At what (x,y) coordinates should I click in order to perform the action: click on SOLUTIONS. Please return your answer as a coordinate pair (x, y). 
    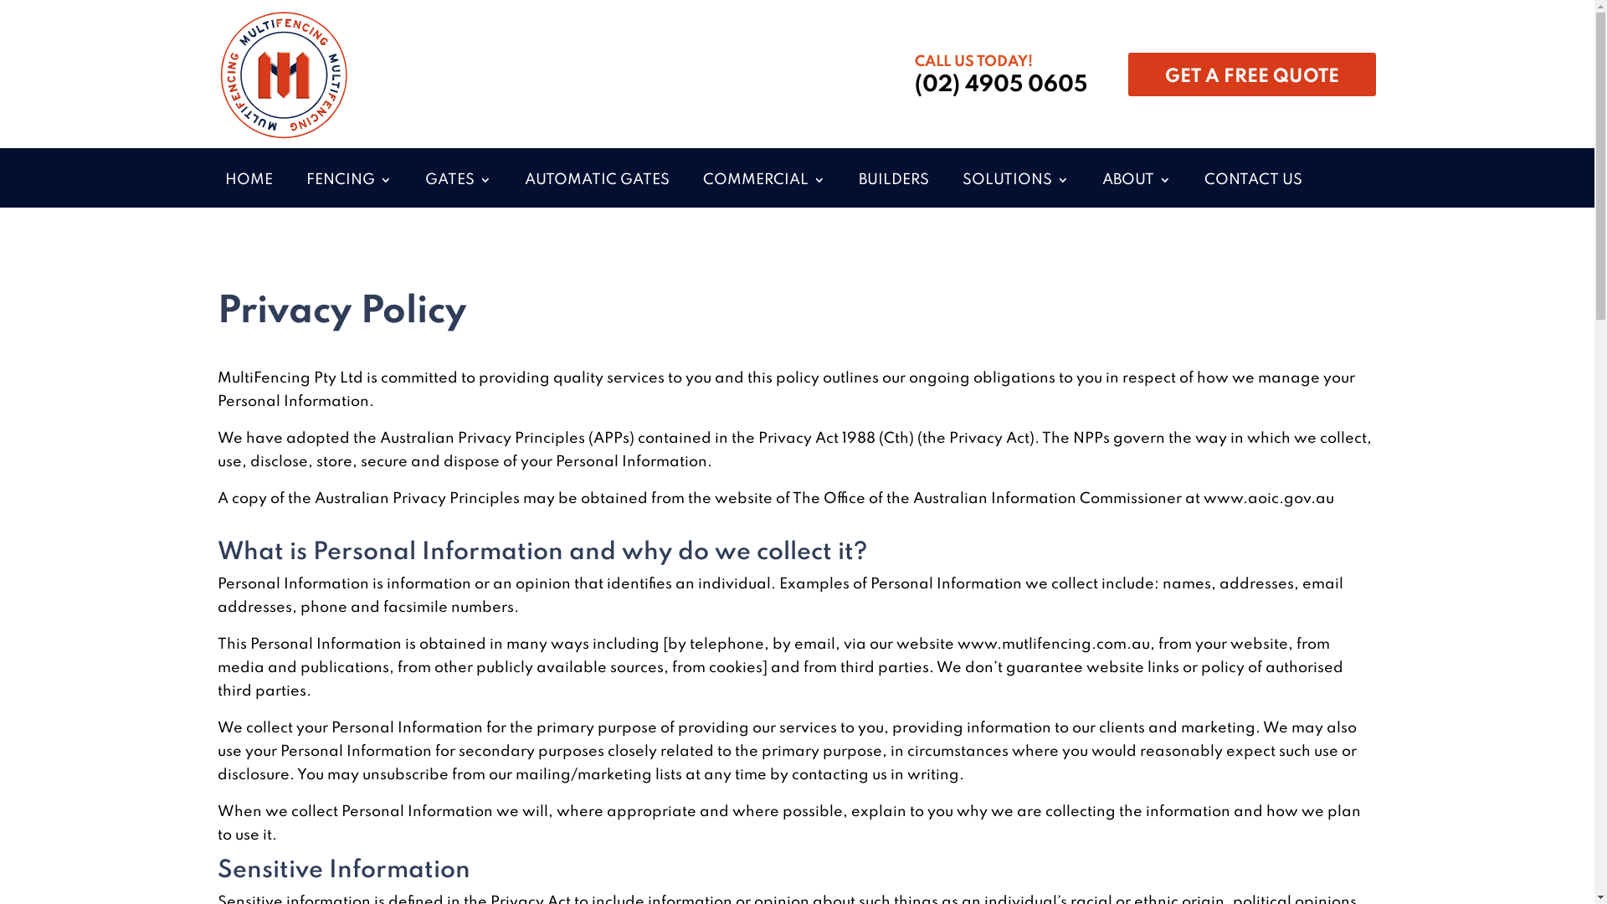
    Looking at the image, I should click on (1016, 181).